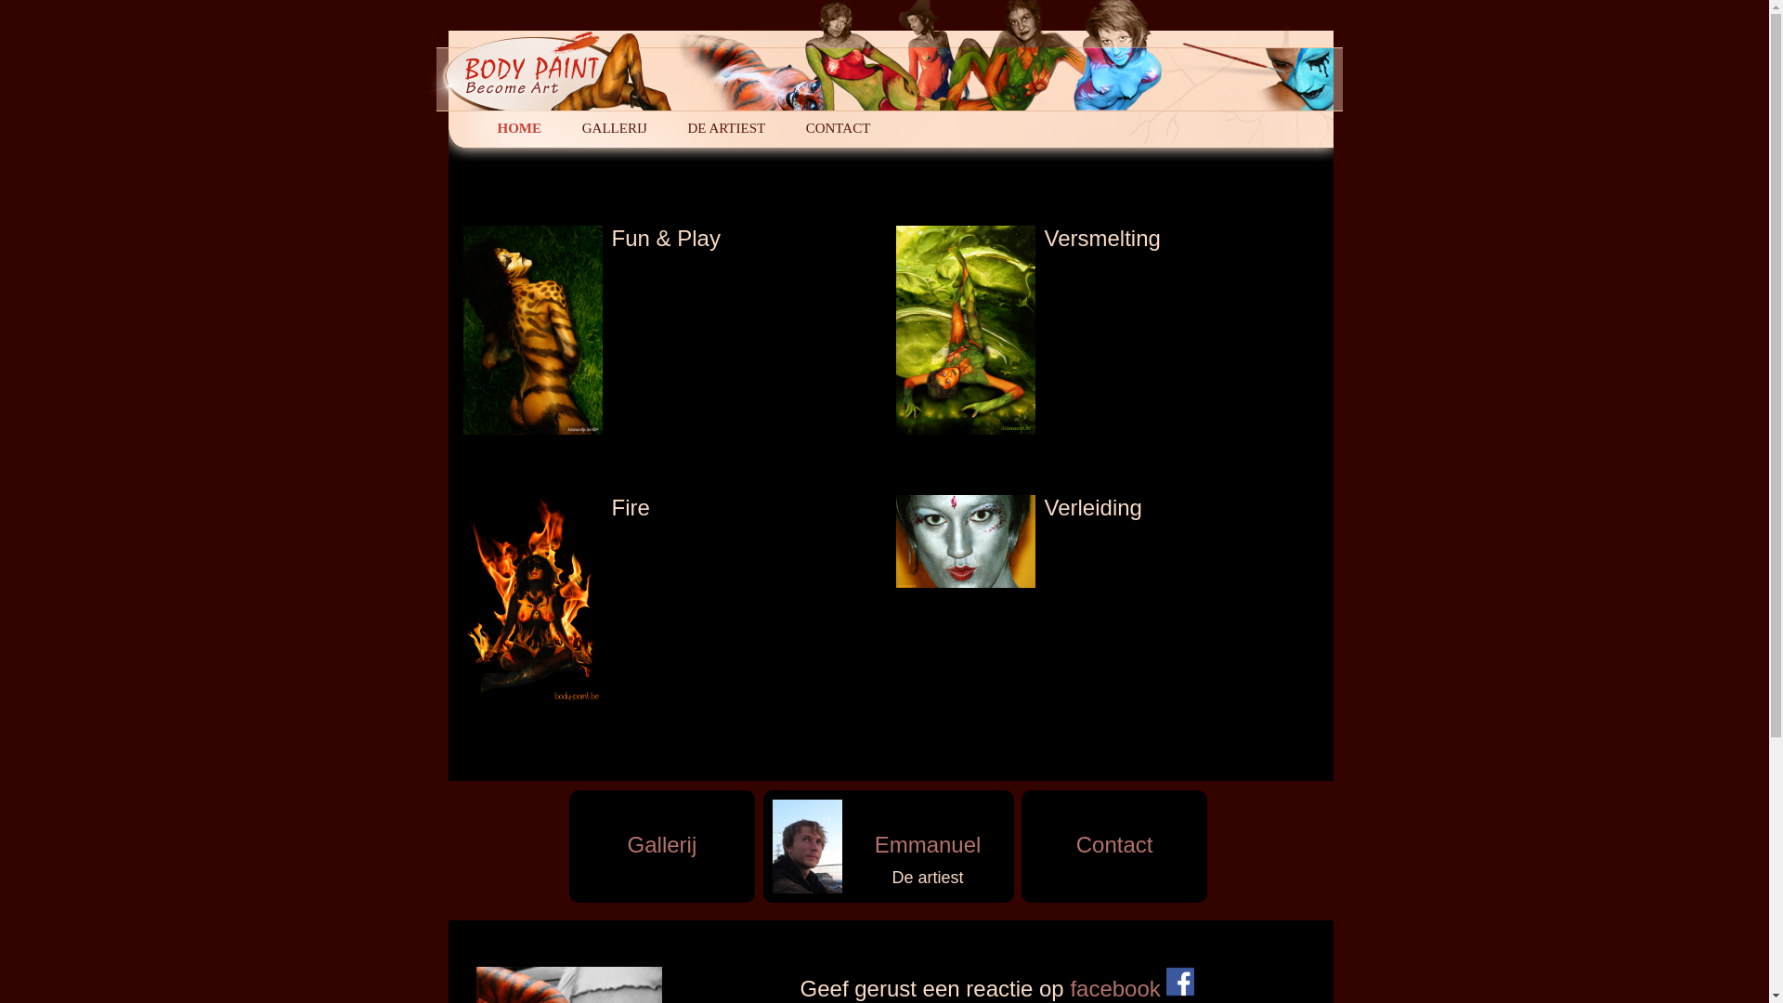 Image resolution: width=1783 pixels, height=1003 pixels. What do you see at coordinates (889, 847) in the screenshot?
I see `Emmanuel
De artiest` at bounding box center [889, 847].